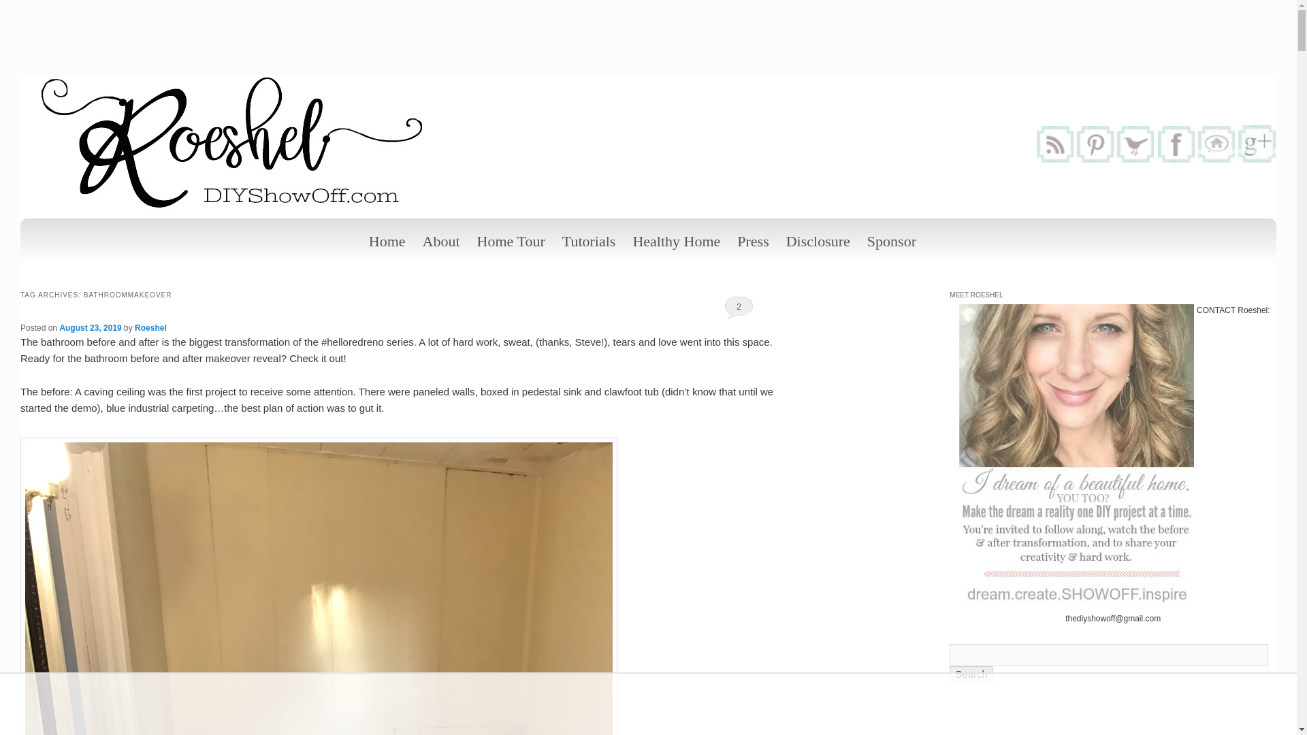  Describe the element at coordinates (590, 241) in the screenshot. I see `Tutorials` at that location.